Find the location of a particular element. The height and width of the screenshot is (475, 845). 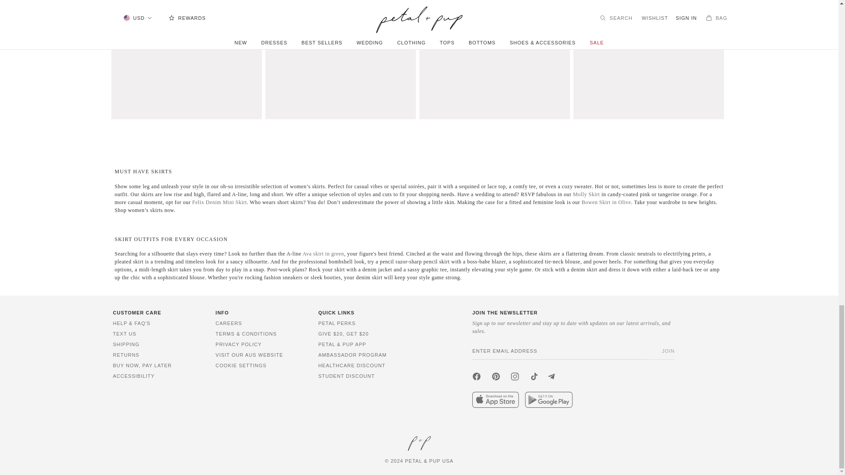

Download on the App Store is located at coordinates (496, 399).